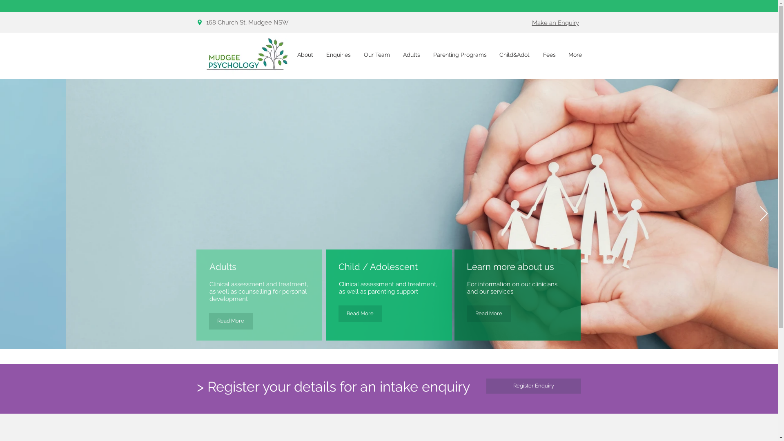 The width and height of the screenshot is (784, 441). Describe the element at coordinates (231, 321) in the screenshot. I see `Read More` at that location.